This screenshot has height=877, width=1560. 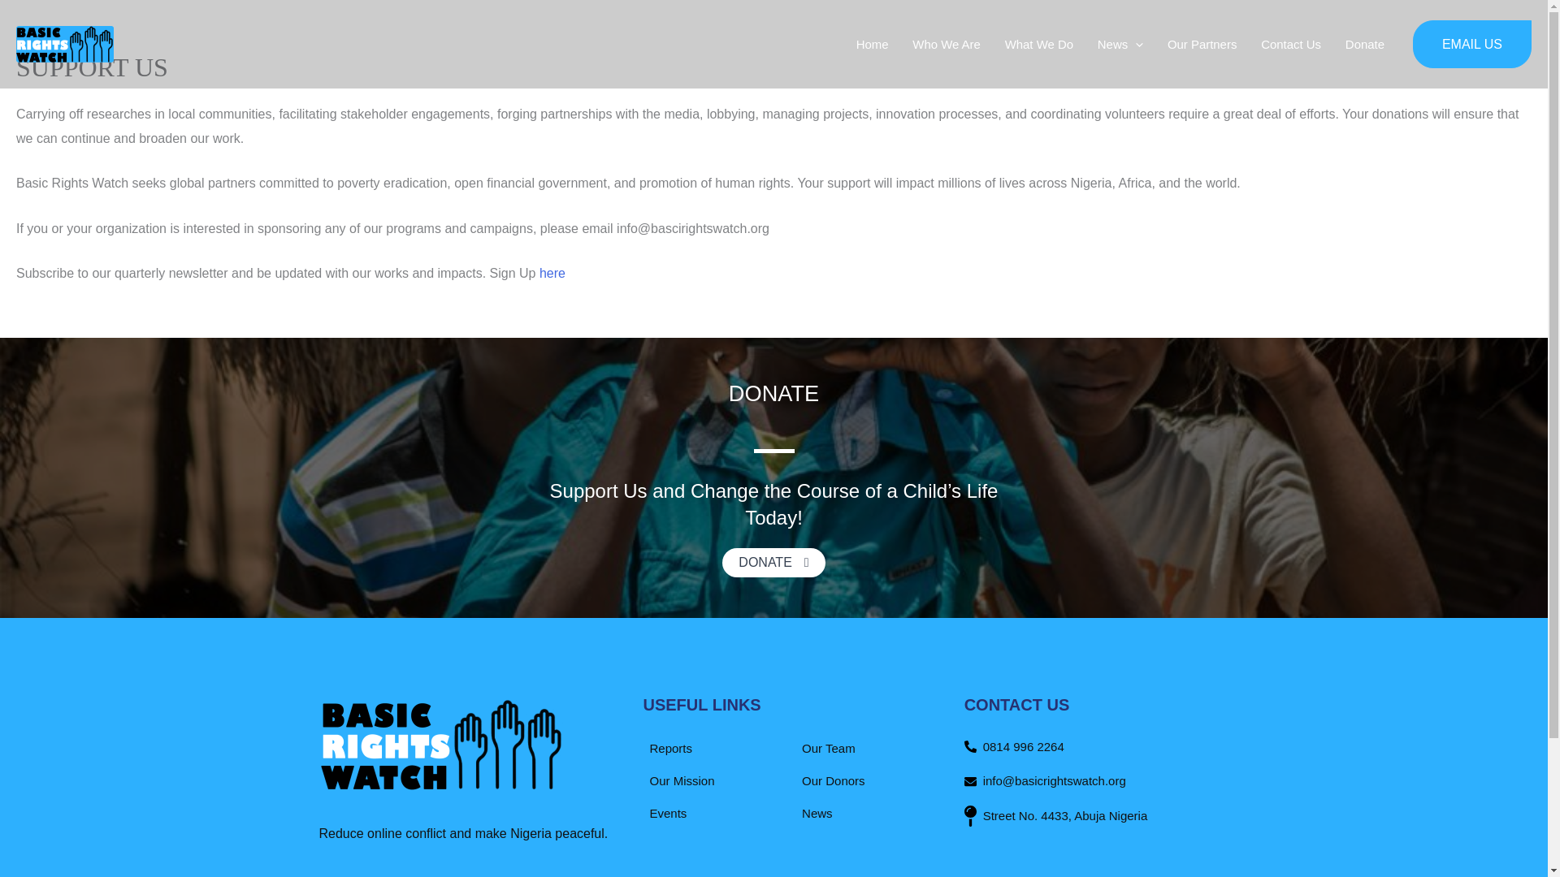 I want to click on News, so click(x=1120, y=44).